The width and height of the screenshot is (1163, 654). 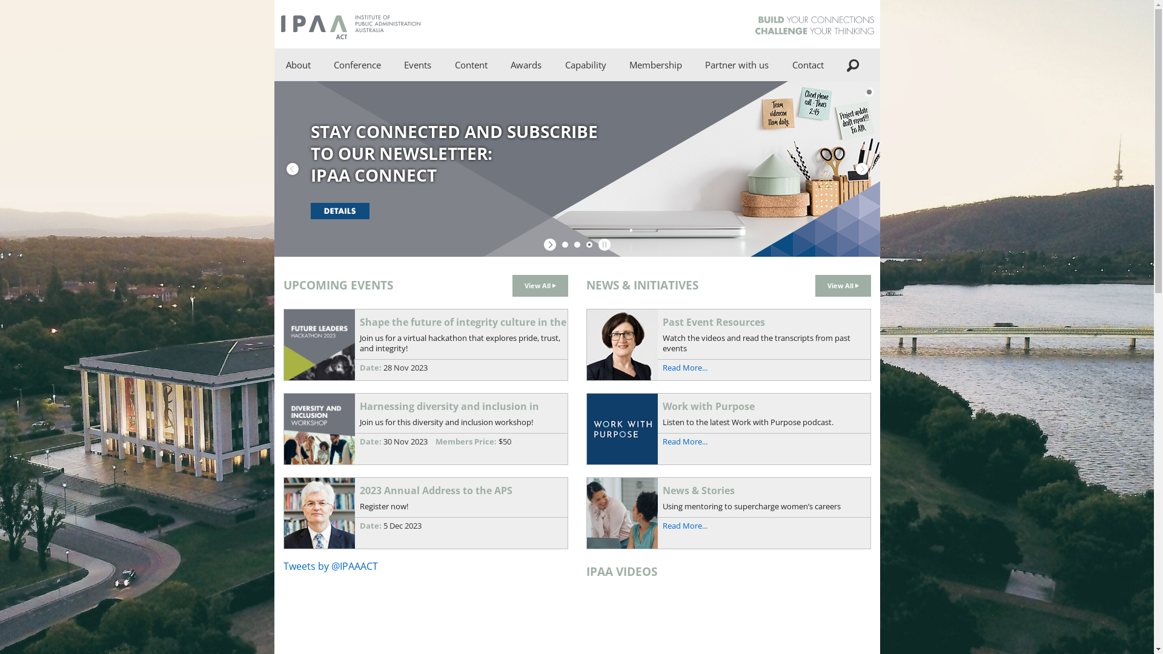 What do you see at coordinates (526, 65) in the screenshot?
I see `Awards` at bounding box center [526, 65].